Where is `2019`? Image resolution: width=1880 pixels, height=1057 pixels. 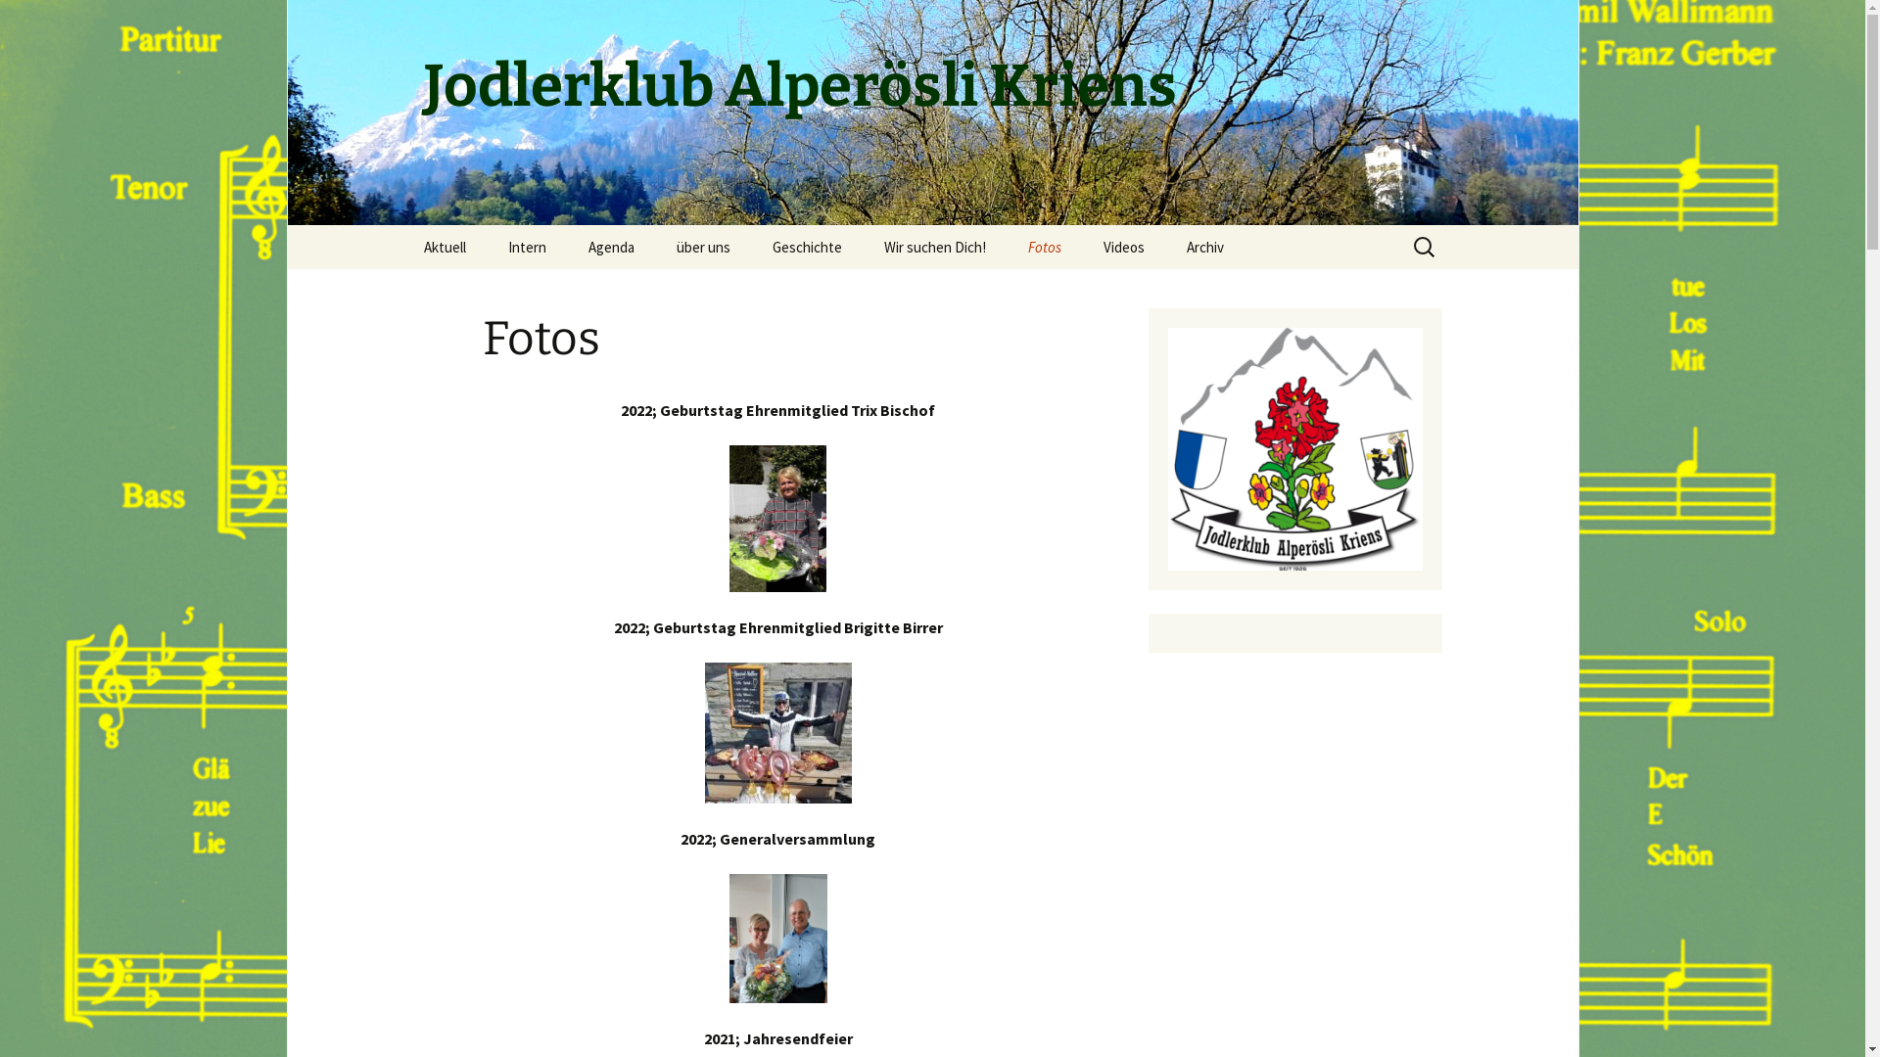
2019 is located at coordinates (1265, 292).